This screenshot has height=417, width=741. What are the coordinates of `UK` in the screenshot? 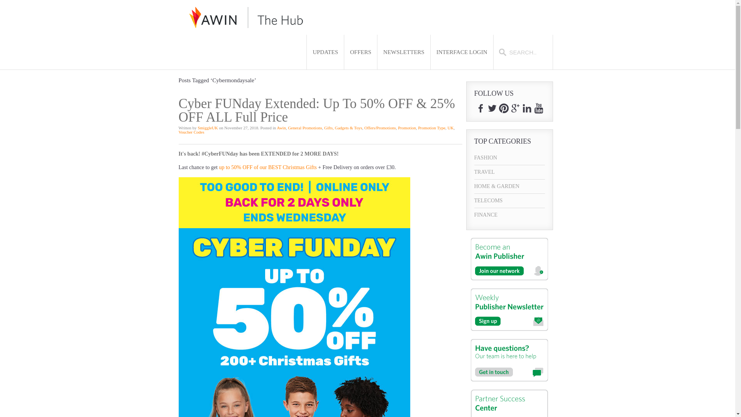 It's located at (450, 127).